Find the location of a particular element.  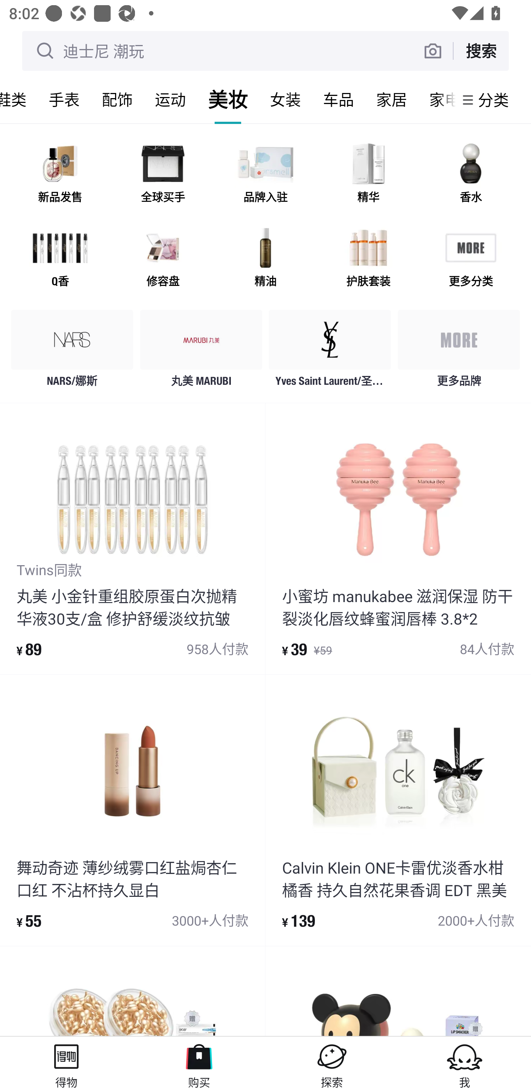

家居 is located at coordinates (392, 100).